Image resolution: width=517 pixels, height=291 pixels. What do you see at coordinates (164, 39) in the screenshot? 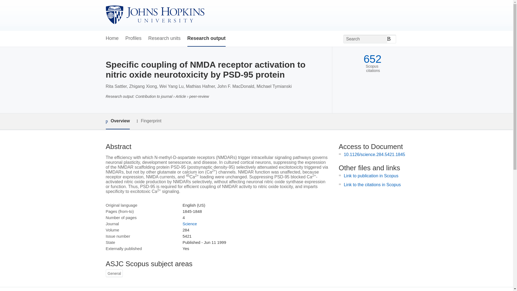
I see `Research units` at bounding box center [164, 39].